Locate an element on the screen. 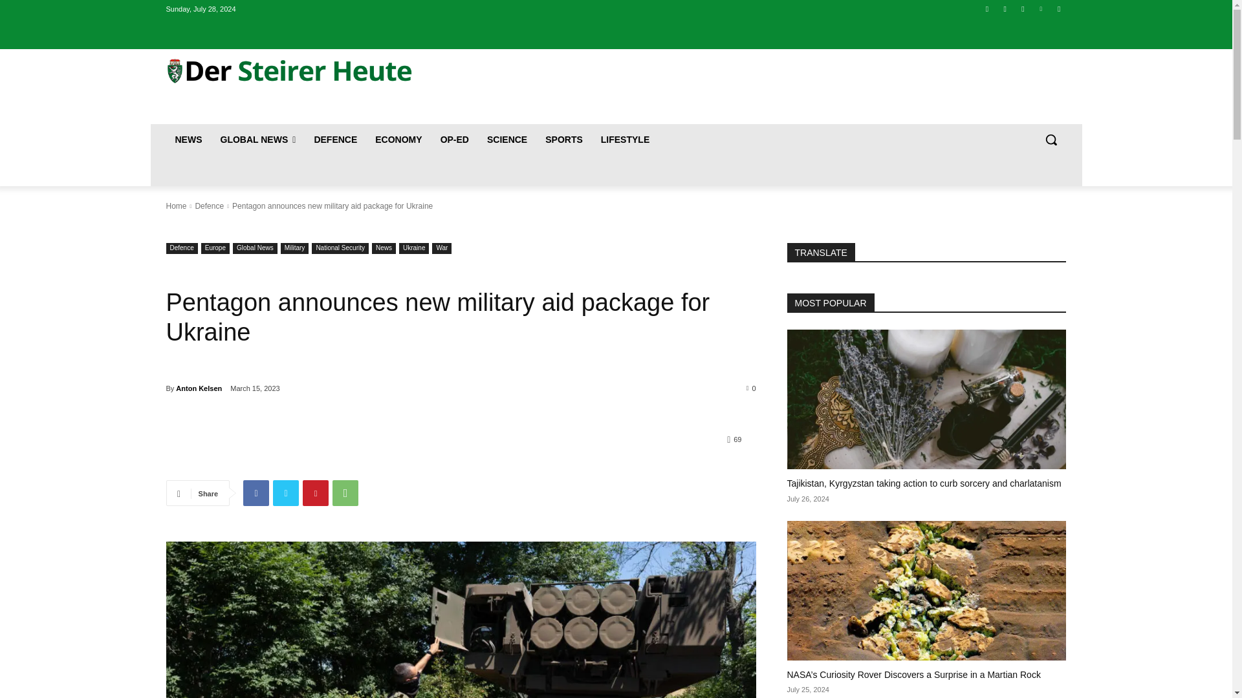  Facebook is located at coordinates (256, 493).